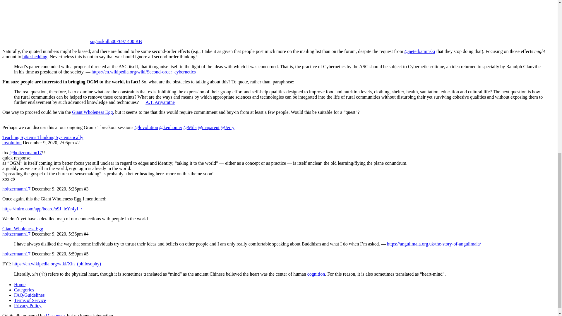 Image resolution: width=562 pixels, height=316 pixels. What do you see at coordinates (35, 56) in the screenshot?
I see `bikeshedding` at bounding box center [35, 56].